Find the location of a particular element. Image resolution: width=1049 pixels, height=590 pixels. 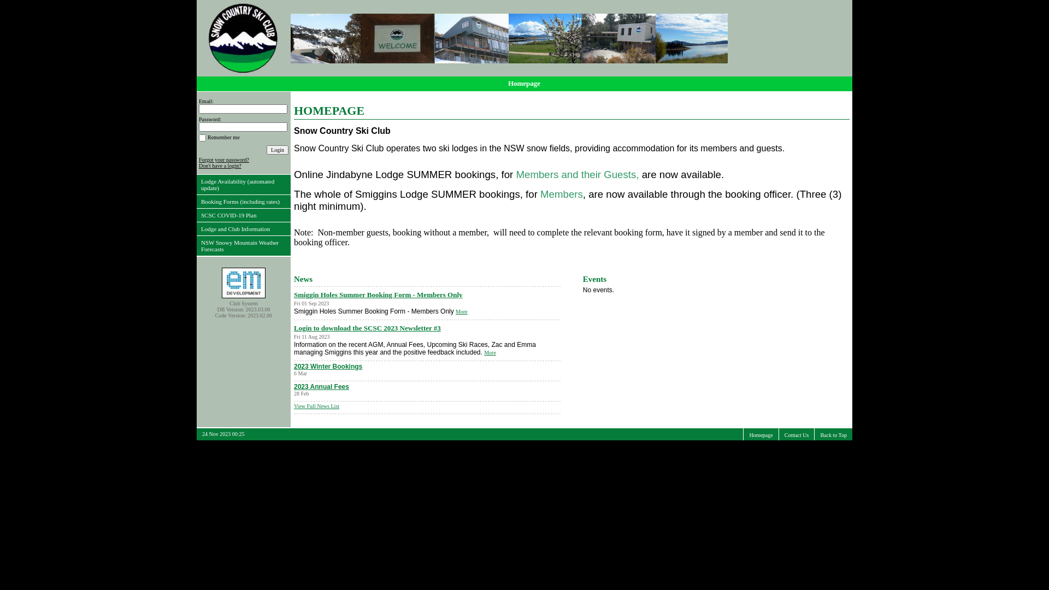

Login is located at coordinates (278, 150).